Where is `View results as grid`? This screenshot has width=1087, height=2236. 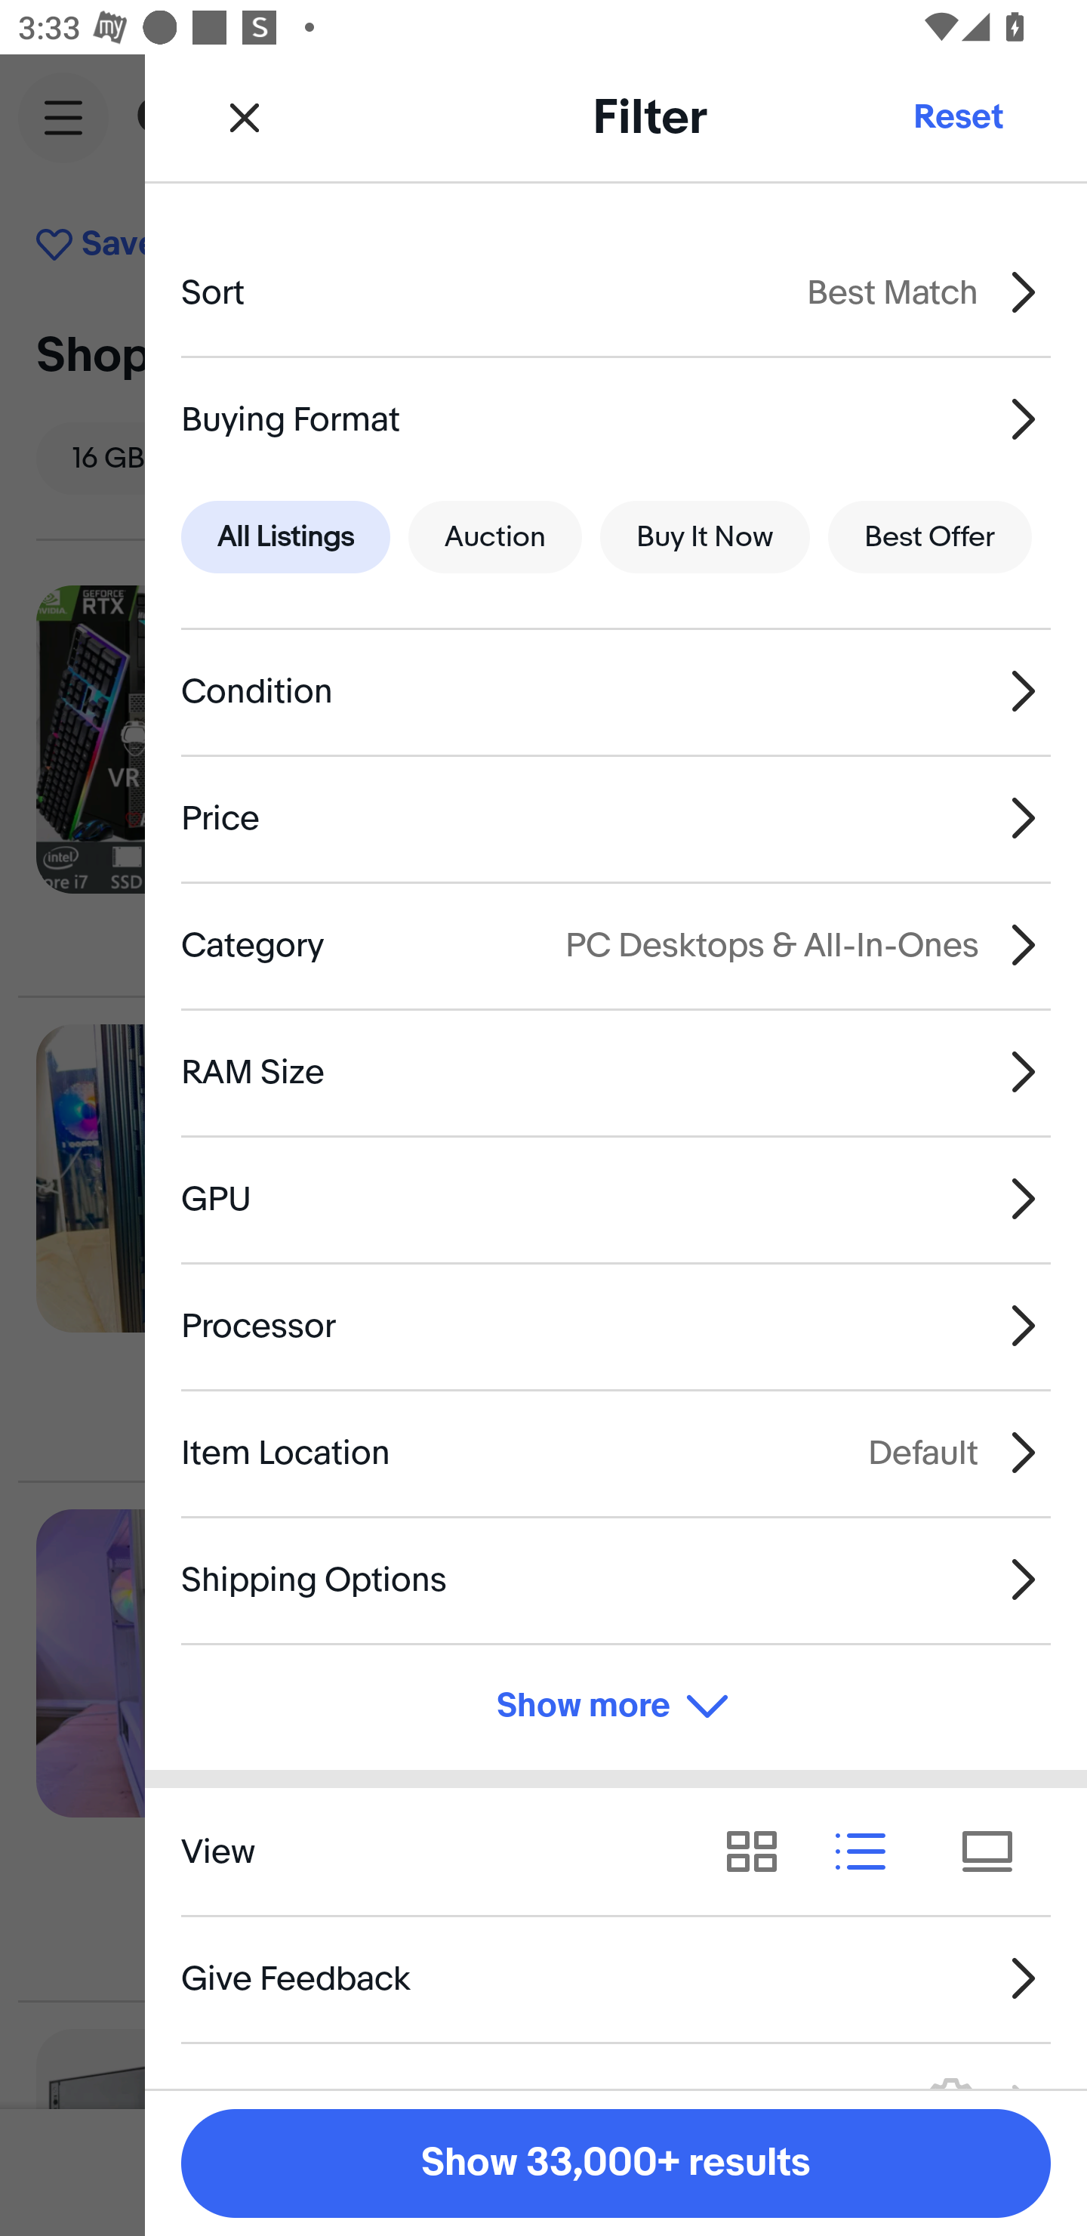 View results as grid is located at coordinates (761, 1851).